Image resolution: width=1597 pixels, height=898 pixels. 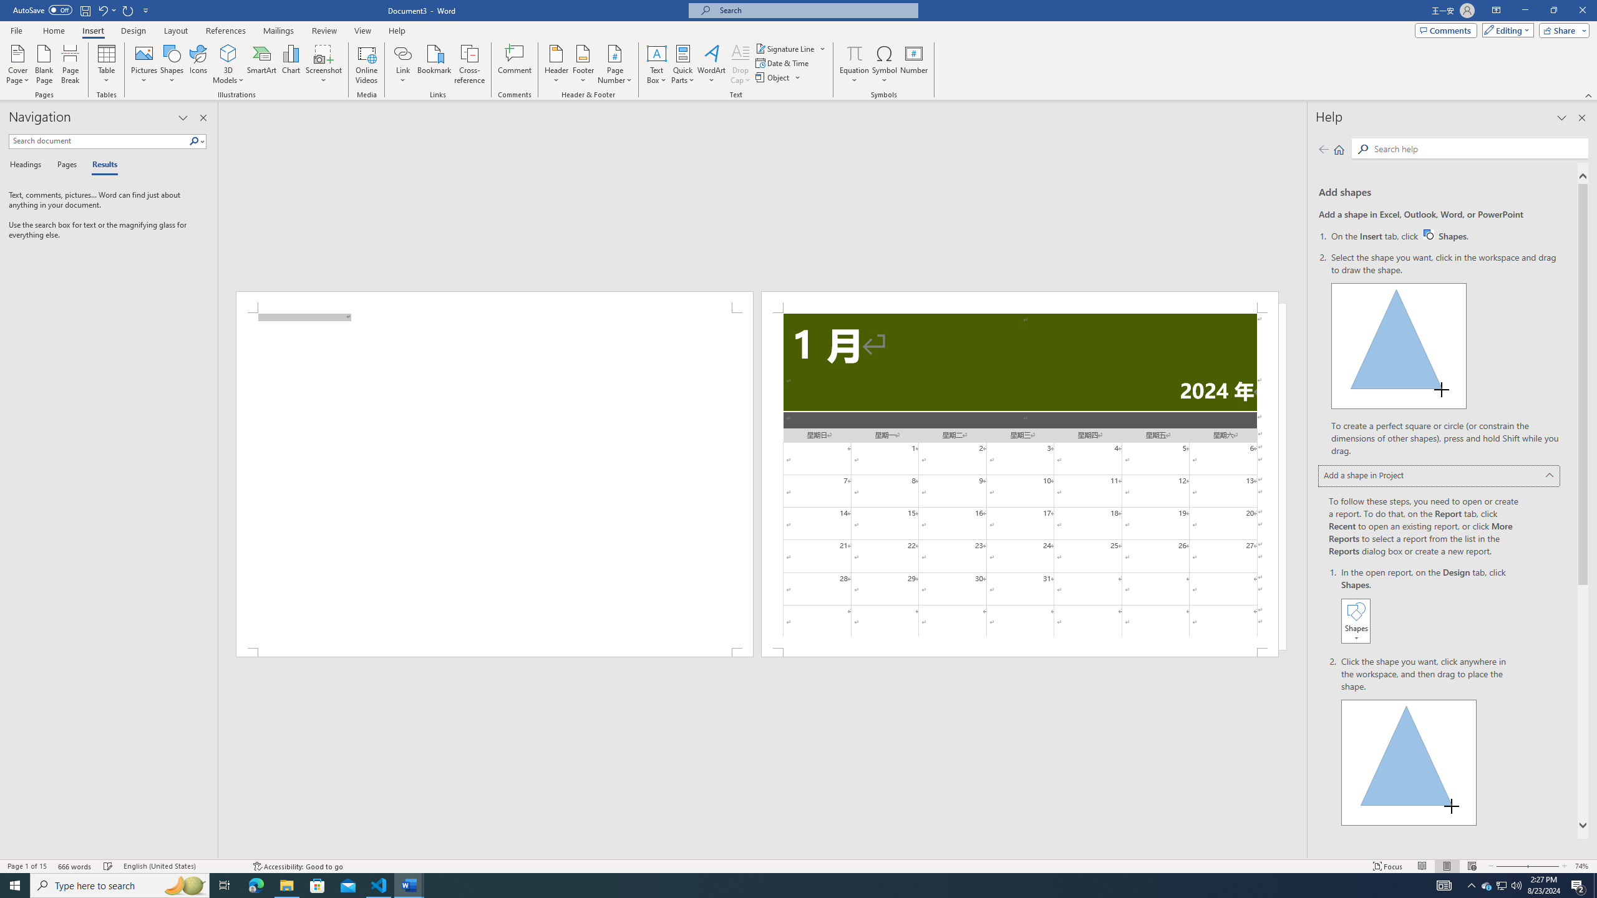 What do you see at coordinates (711, 64) in the screenshot?
I see `WordArt` at bounding box center [711, 64].